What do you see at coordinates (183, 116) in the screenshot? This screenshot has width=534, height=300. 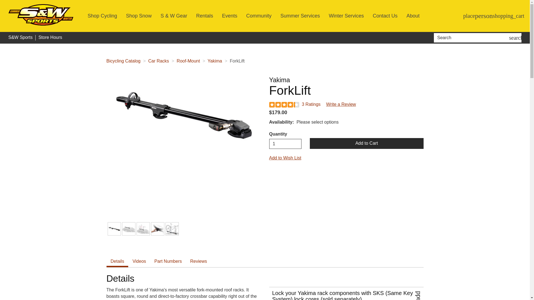 I see `Yakima ForkLift` at bounding box center [183, 116].